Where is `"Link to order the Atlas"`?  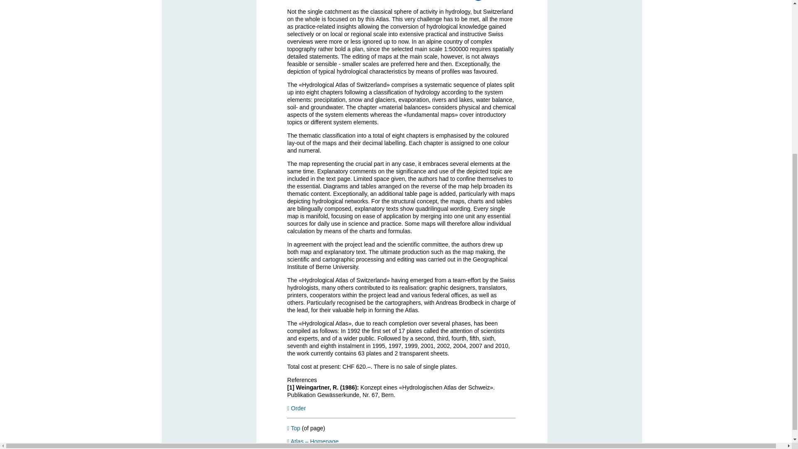 "Link to order the Atlas" is located at coordinates (296, 408).